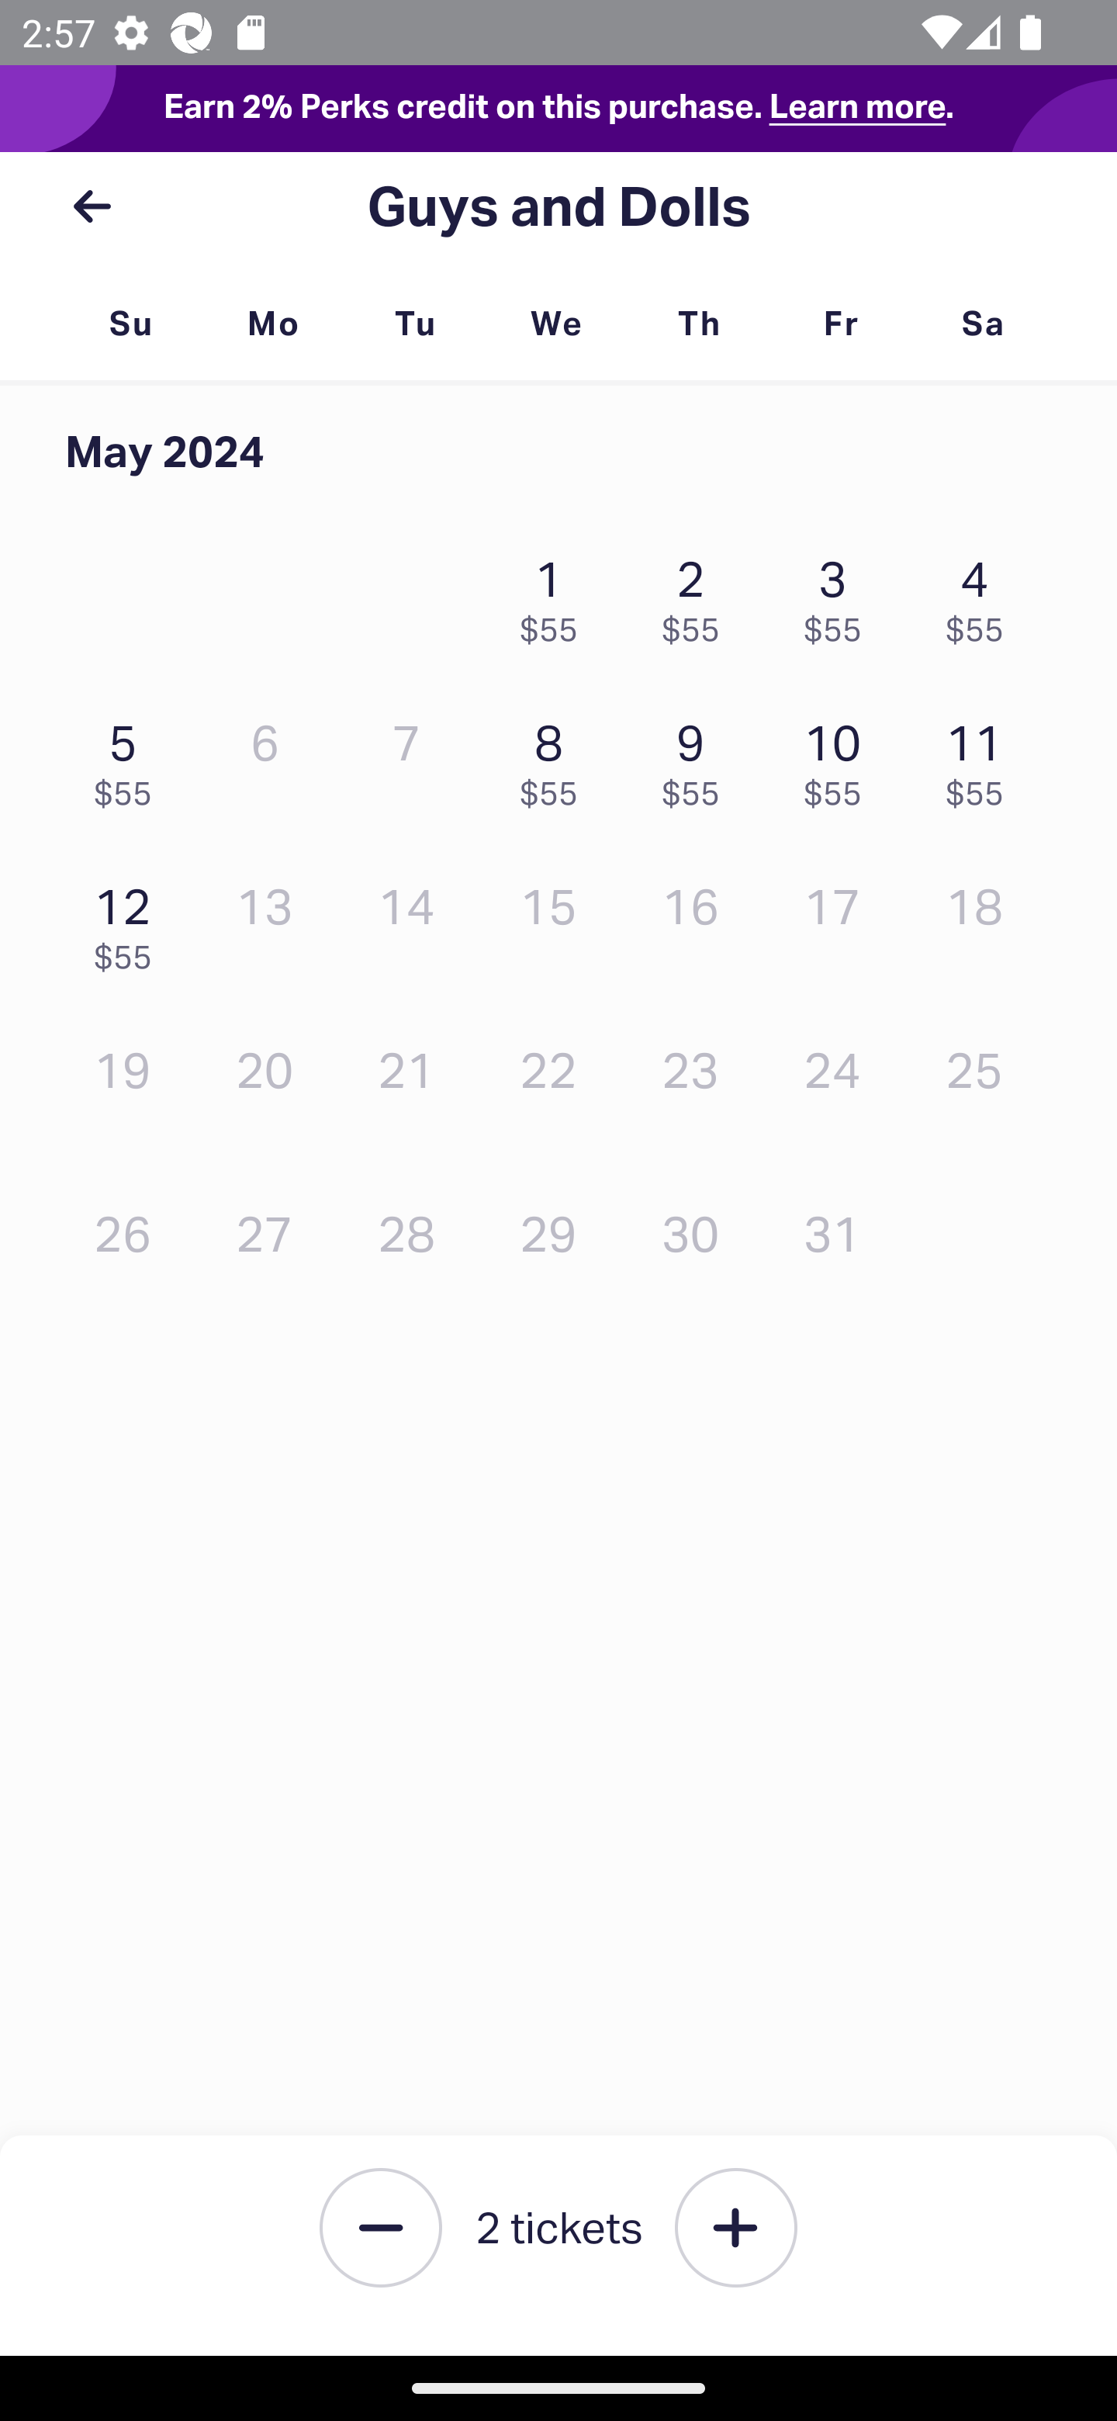 The image size is (1117, 2421). What do you see at coordinates (840, 594) in the screenshot?
I see `3 $55` at bounding box center [840, 594].